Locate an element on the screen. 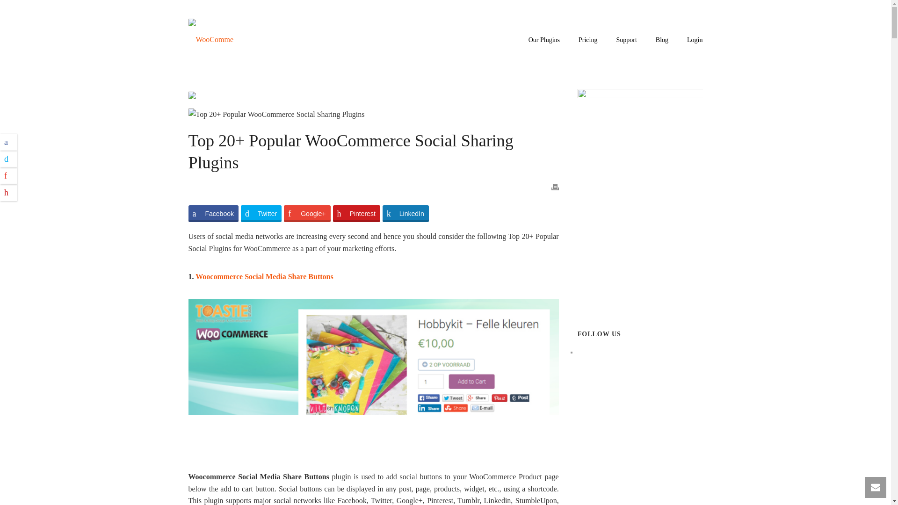 This screenshot has height=505, width=898. Support is located at coordinates (626, 40).